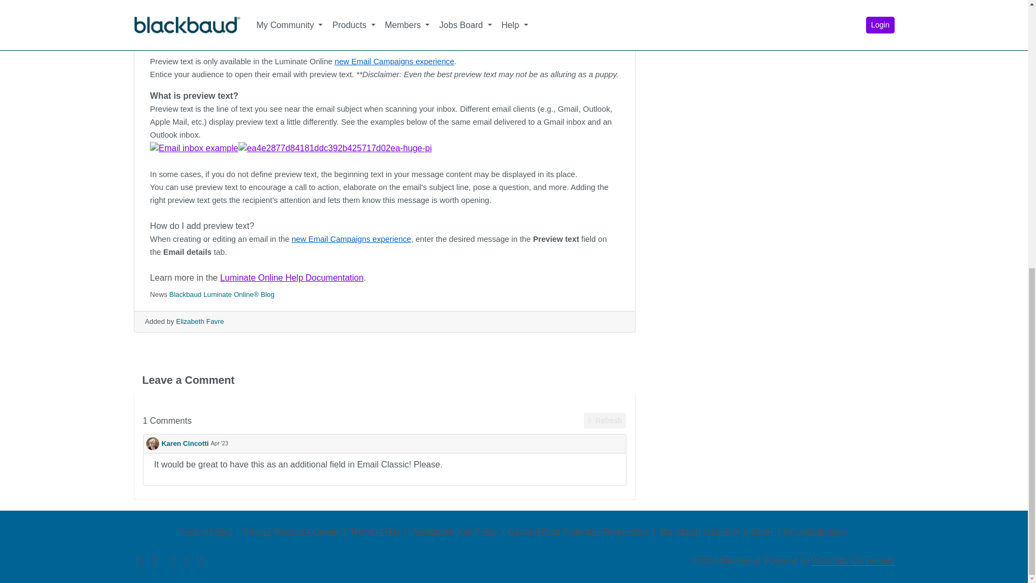 This screenshot has width=1036, height=583. What do you see at coordinates (177, 444) in the screenshot?
I see `Karen Cincotti` at bounding box center [177, 444].